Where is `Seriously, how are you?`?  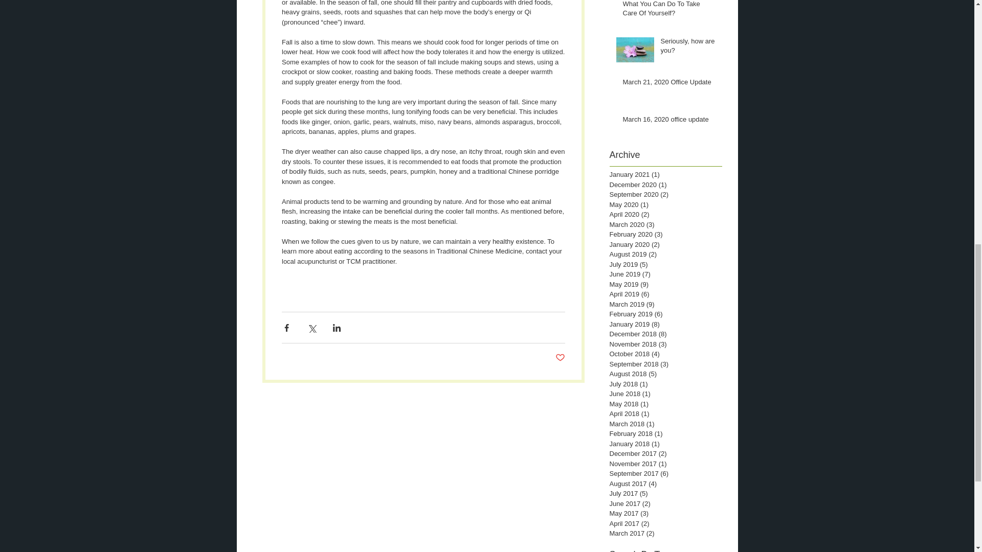 Seriously, how are you? is located at coordinates (688, 48).